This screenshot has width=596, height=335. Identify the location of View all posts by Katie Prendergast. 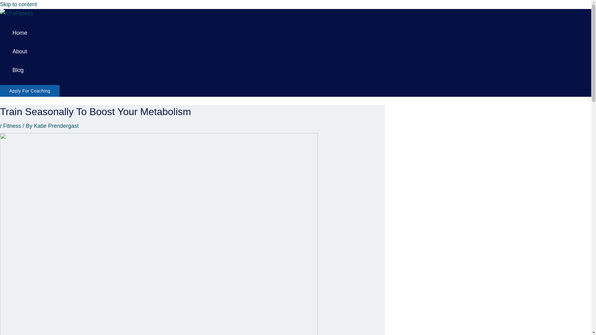
(56, 126).